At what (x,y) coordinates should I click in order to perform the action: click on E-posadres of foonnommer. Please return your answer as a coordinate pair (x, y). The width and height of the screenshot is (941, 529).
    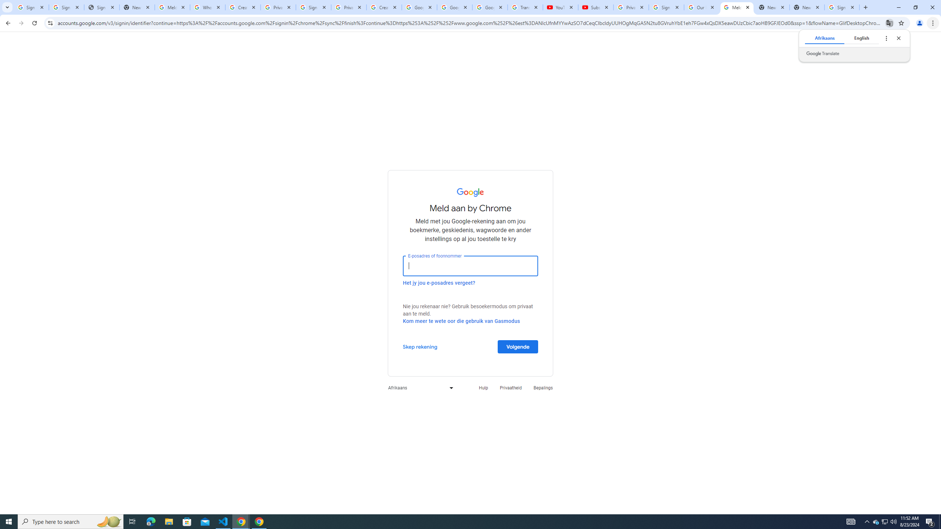
    Looking at the image, I should click on (470, 266).